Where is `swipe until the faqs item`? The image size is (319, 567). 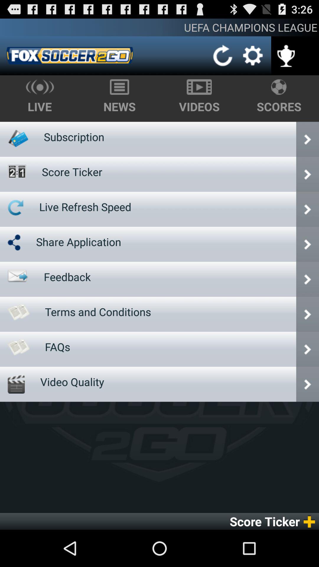
swipe until the faqs item is located at coordinates (58, 347).